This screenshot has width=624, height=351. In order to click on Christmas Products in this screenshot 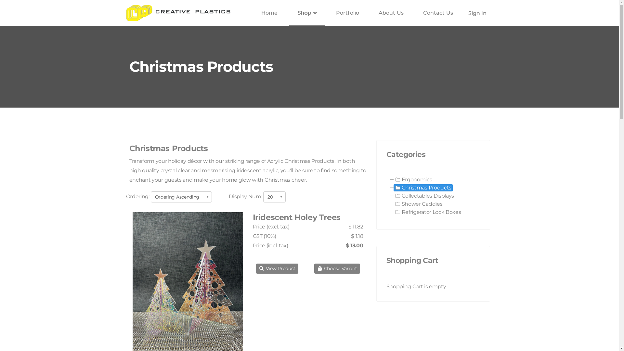, I will do `click(423, 188)`.